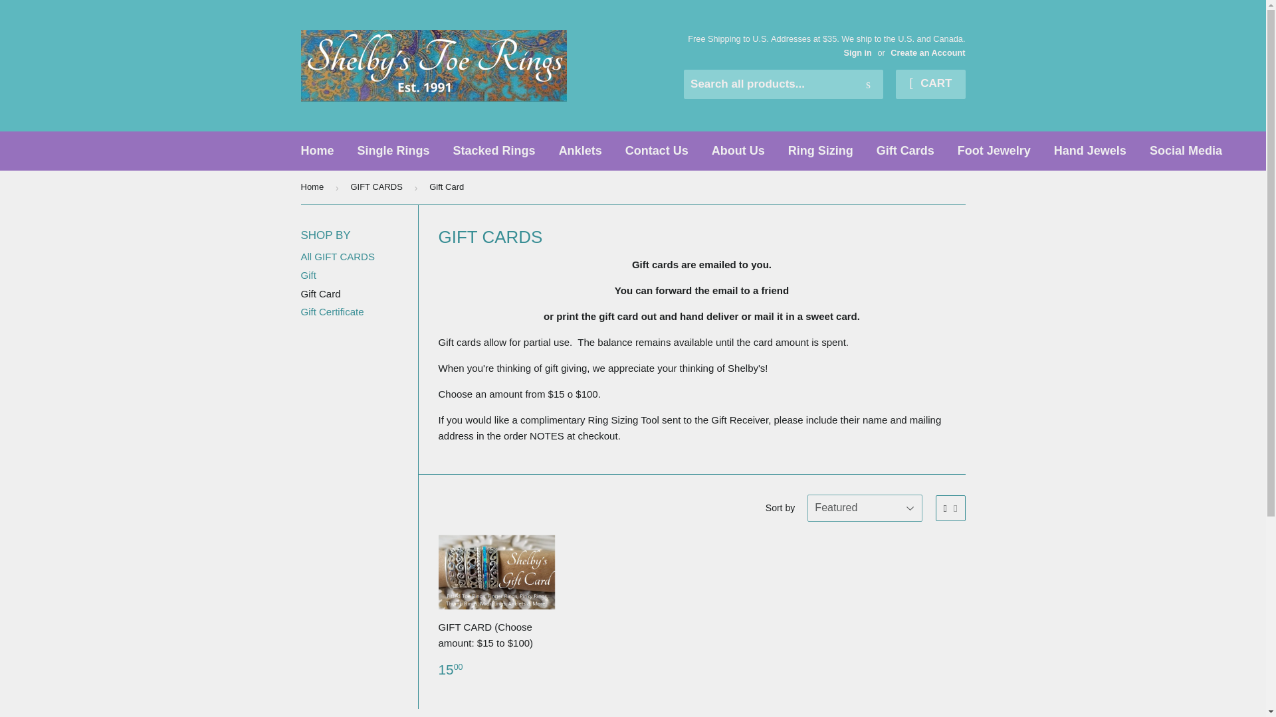 The width and height of the screenshot is (1276, 717). I want to click on Gift Cards, so click(905, 151).